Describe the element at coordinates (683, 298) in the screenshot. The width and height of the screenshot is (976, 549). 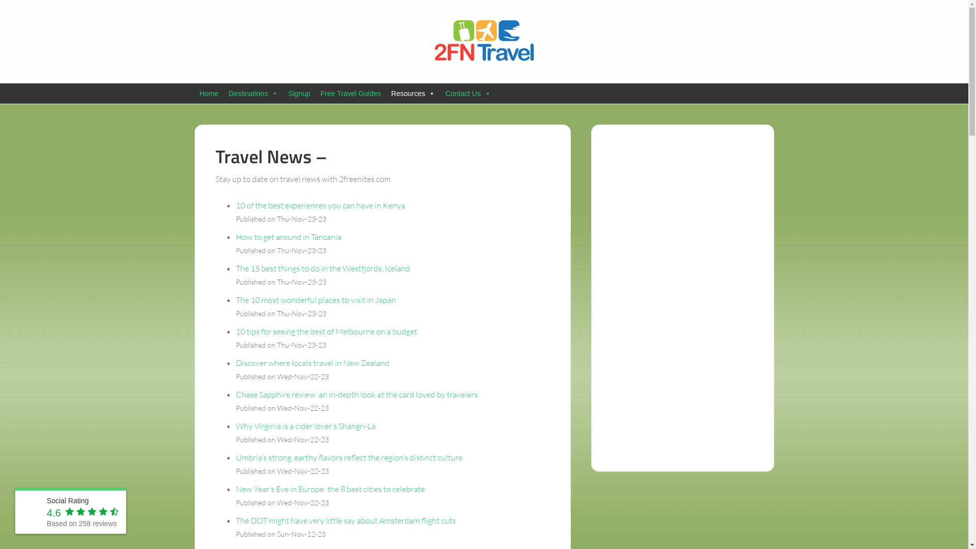
I see `Advertisement` at that location.